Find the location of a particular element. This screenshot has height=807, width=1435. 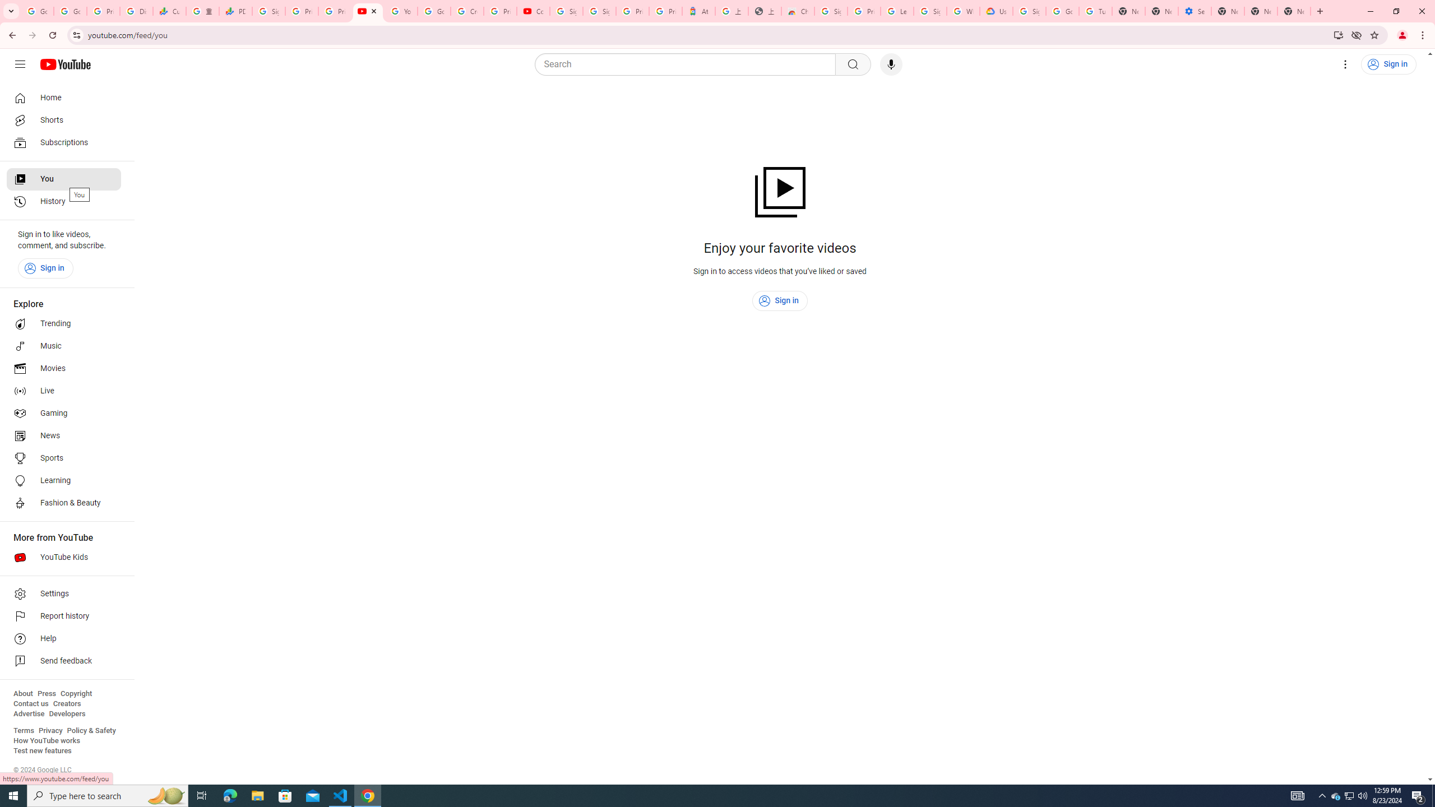

YouTube is located at coordinates (401, 11).